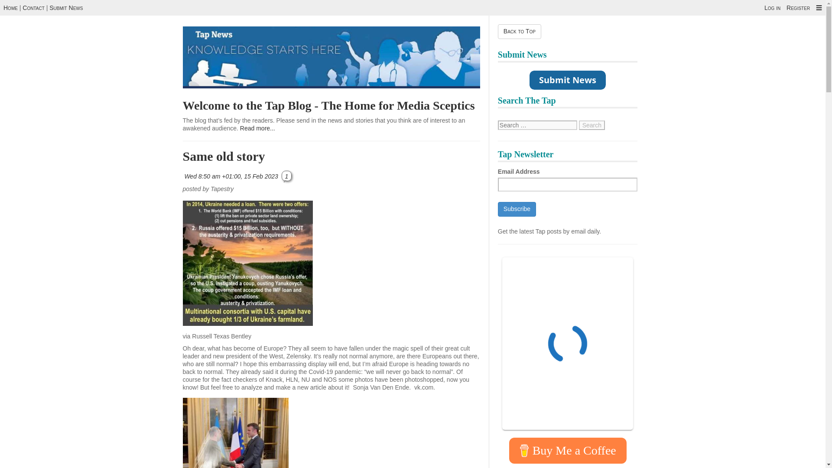 The height and width of the screenshot is (468, 832). What do you see at coordinates (329, 105) in the screenshot?
I see `Welcome to the Tap Blog - The Home for Media Sceptics` at bounding box center [329, 105].